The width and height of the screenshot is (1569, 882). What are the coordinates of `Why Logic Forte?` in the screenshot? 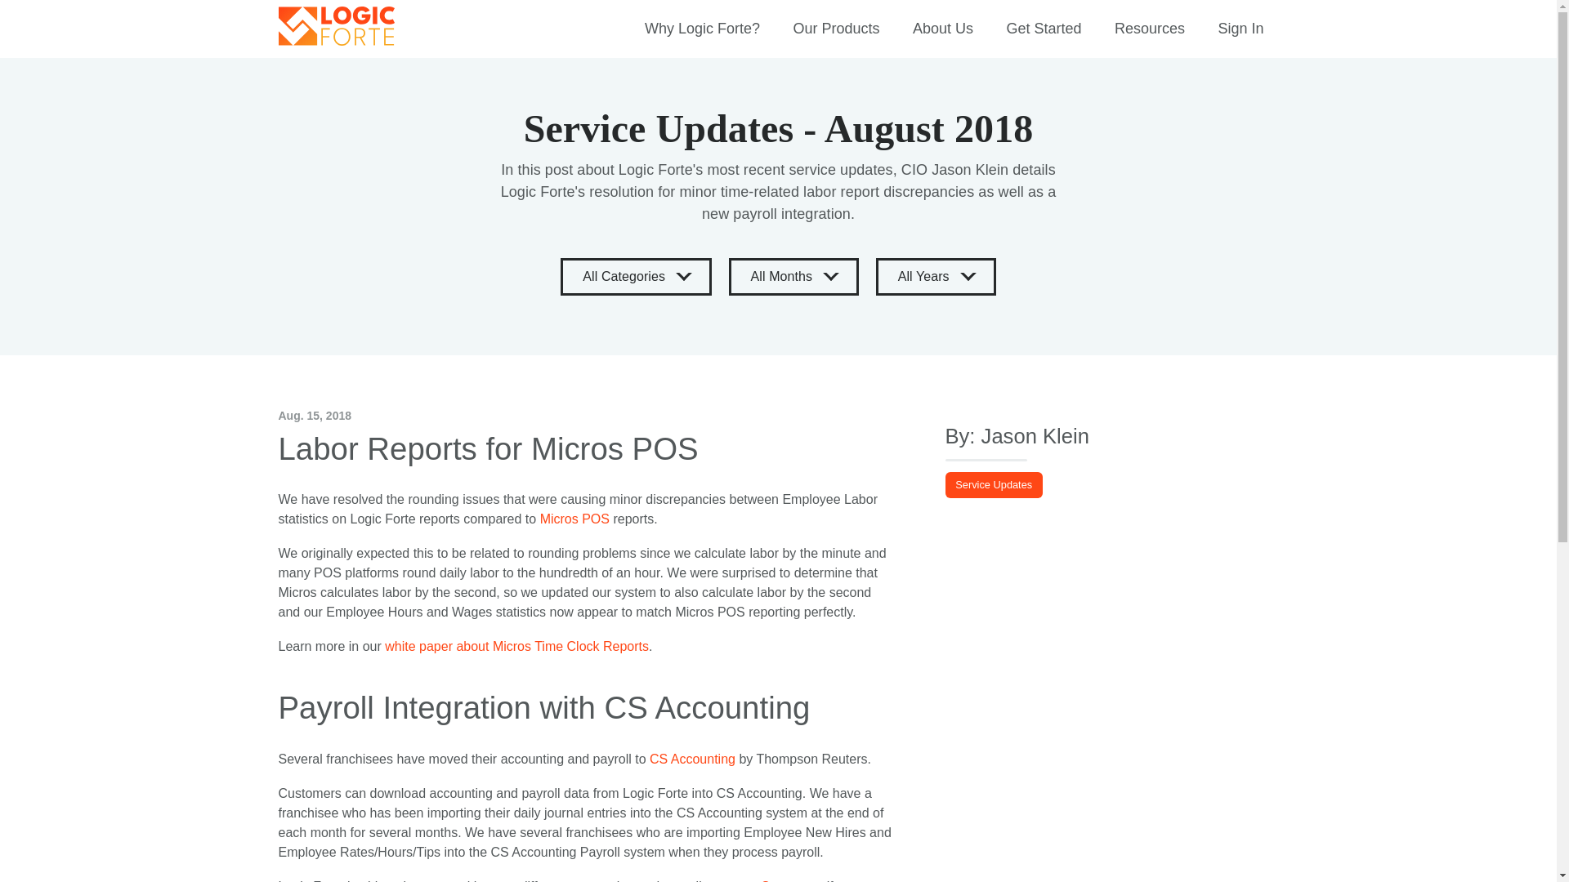 It's located at (703, 29).